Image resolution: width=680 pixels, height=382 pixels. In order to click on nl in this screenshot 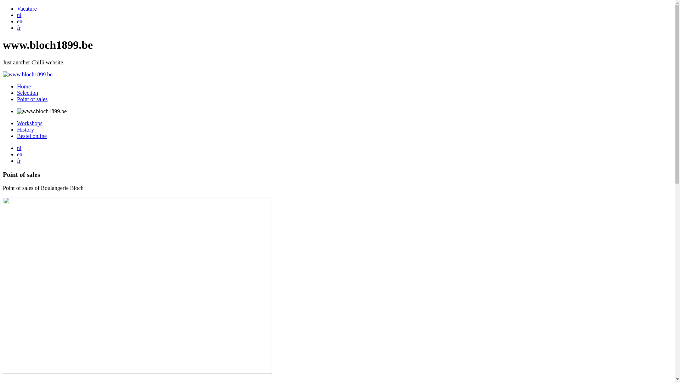, I will do `click(19, 15)`.